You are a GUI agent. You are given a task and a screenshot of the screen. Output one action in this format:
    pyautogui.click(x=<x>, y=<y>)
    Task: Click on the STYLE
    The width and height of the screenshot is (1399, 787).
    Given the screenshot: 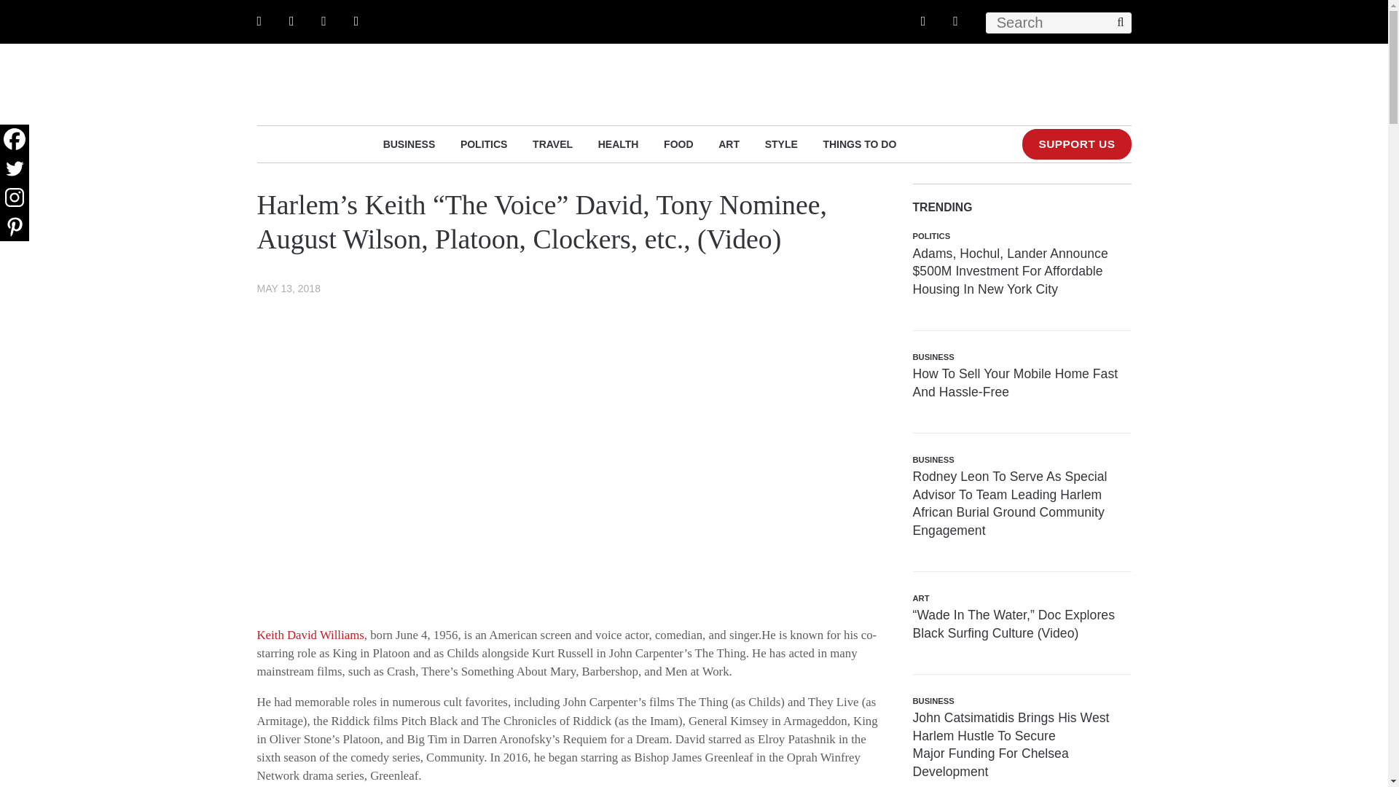 What is the action you would take?
    pyautogui.click(x=781, y=144)
    